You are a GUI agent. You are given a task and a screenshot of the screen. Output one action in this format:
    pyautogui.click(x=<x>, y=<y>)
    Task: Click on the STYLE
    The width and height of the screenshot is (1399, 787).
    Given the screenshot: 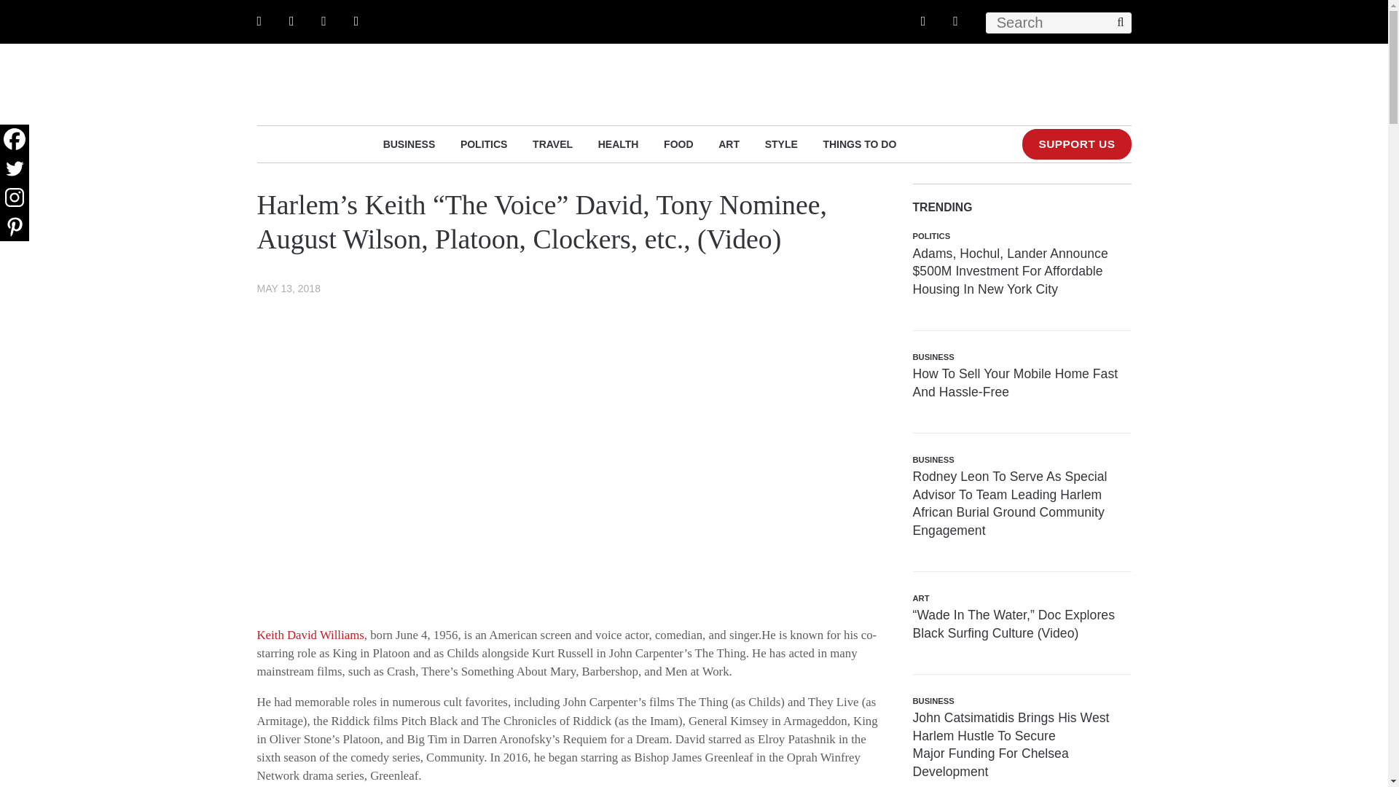 What is the action you would take?
    pyautogui.click(x=781, y=144)
    